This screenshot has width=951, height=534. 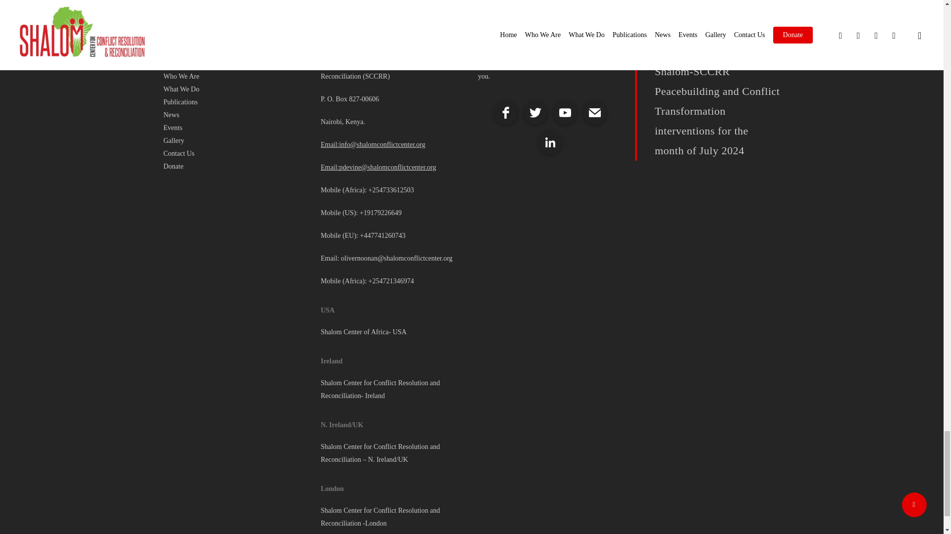 What do you see at coordinates (329, 144) in the screenshot?
I see `Email:` at bounding box center [329, 144].